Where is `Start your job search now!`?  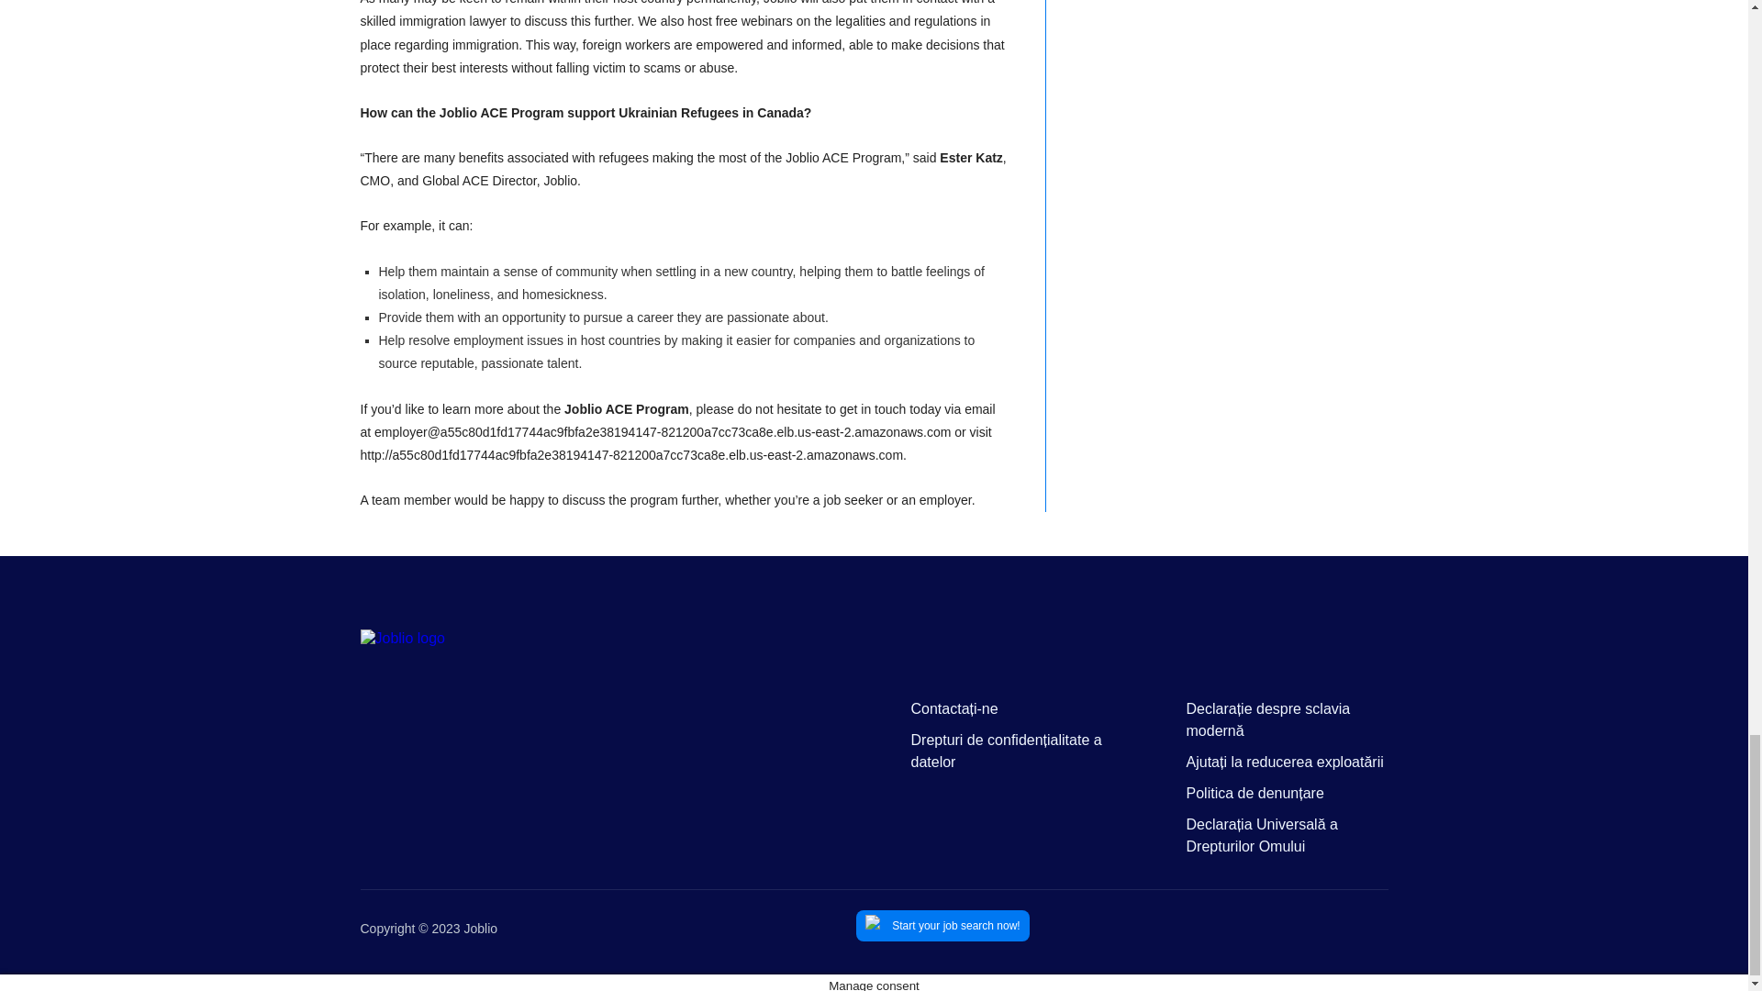 Start your job search now! is located at coordinates (942, 926).